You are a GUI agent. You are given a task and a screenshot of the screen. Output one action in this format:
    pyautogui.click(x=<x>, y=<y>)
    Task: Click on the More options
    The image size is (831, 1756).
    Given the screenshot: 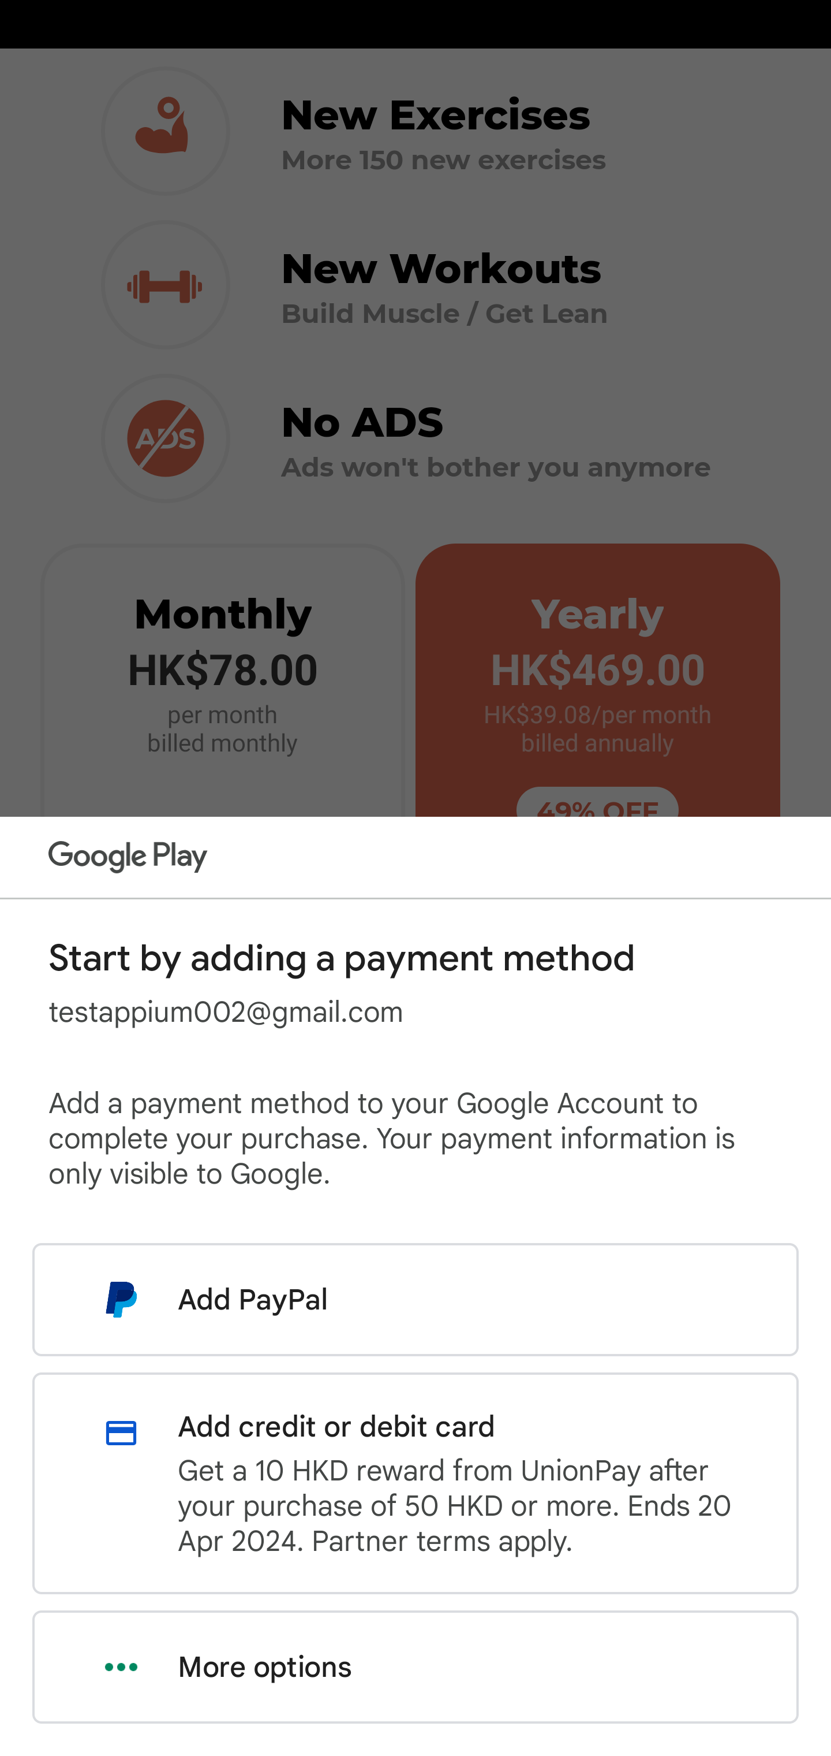 What is the action you would take?
    pyautogui.click(x=415, y=1667)
    